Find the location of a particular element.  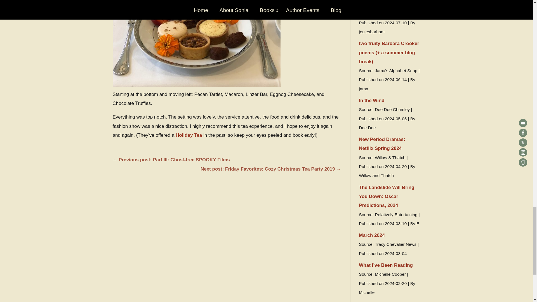

Holiday Tea is located at coordinates (189, 135).